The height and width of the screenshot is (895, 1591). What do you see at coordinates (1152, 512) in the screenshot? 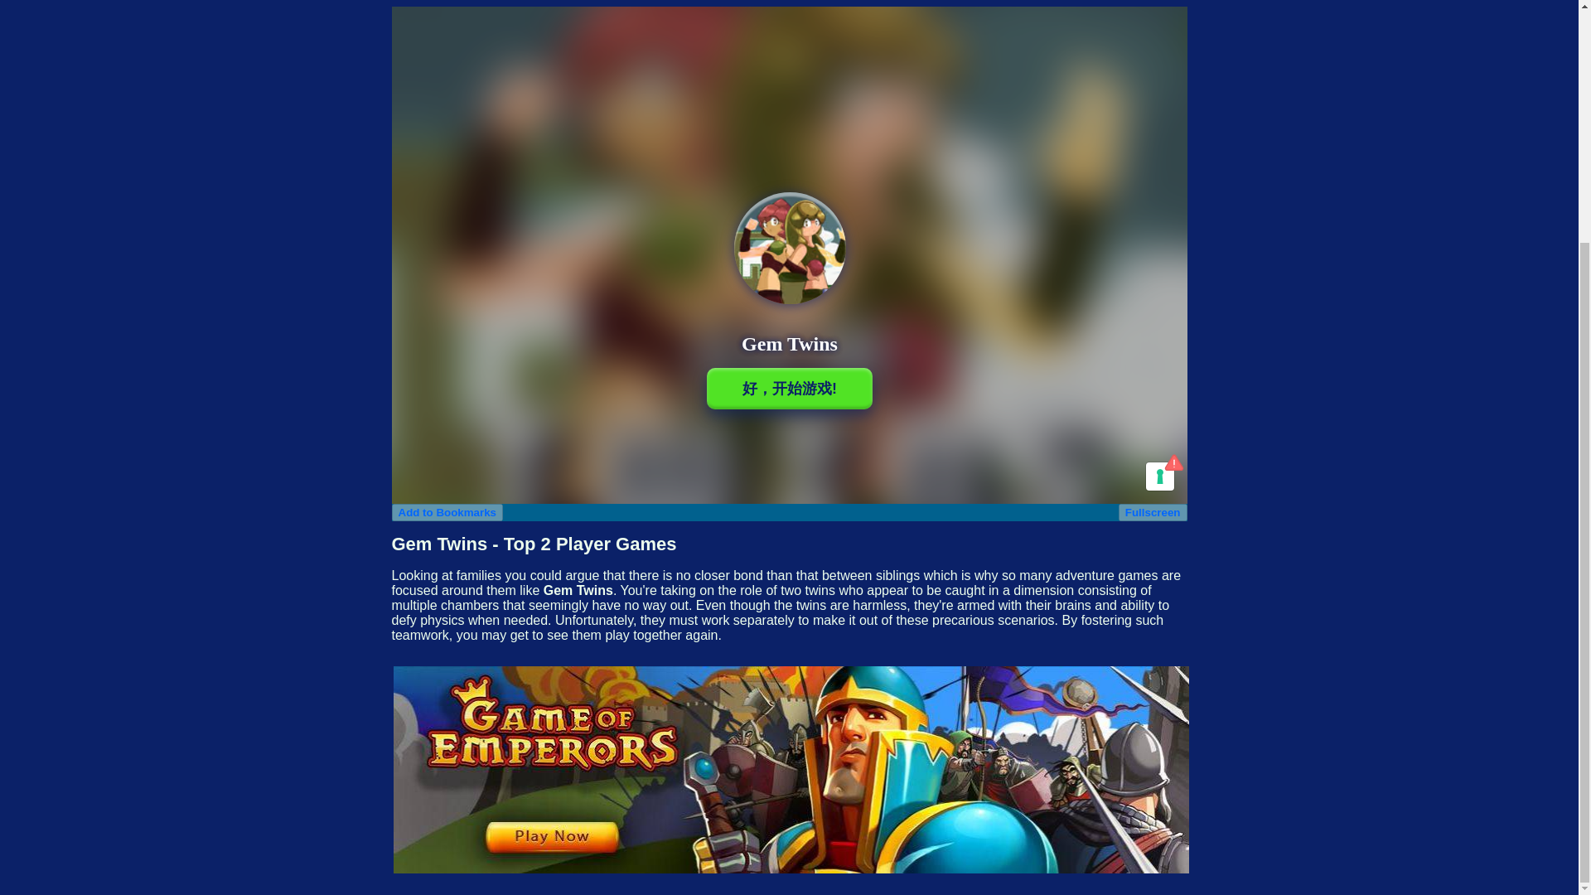
I see `Fullscreen` at bounding box center [1152, 512].